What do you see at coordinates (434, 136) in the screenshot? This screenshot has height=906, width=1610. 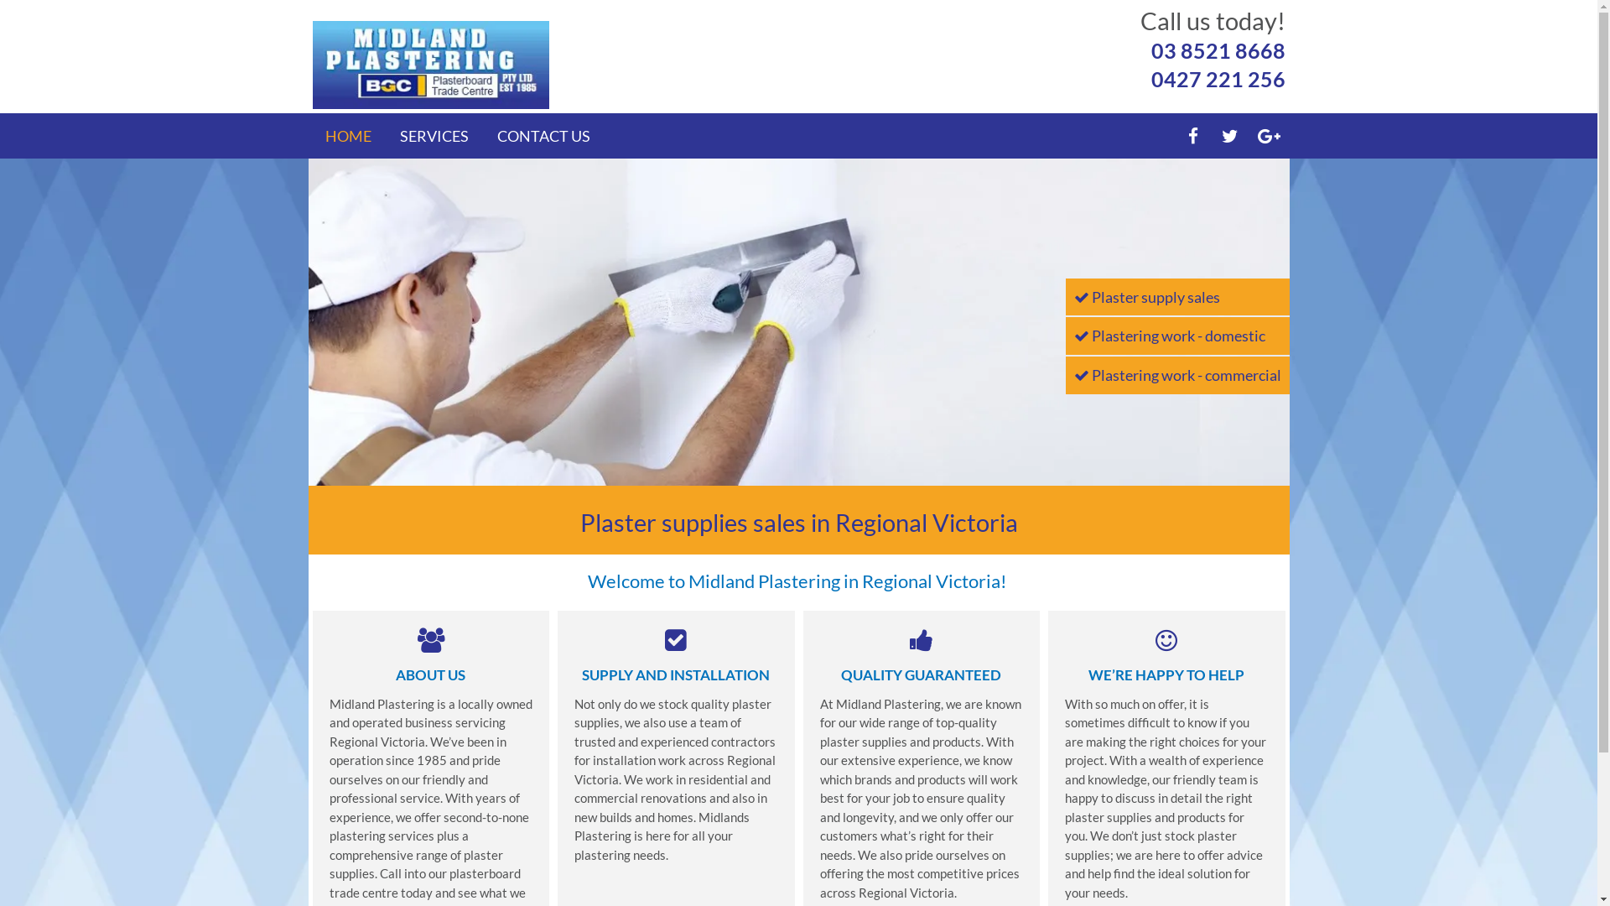 I see `SERVICES` at bounding box center [434, 136].